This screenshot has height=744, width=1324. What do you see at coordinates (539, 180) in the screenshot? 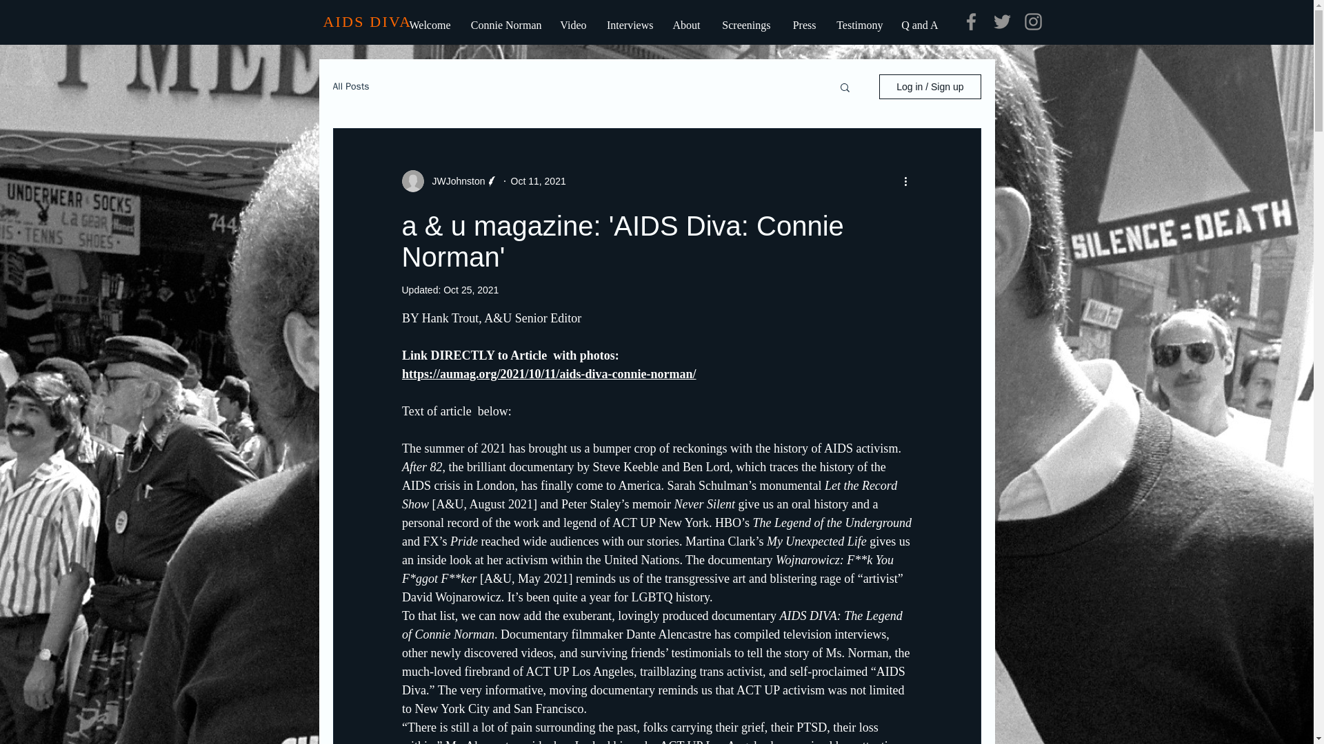
I see `Oct 11, 2021` at bounding box center [539, 180].